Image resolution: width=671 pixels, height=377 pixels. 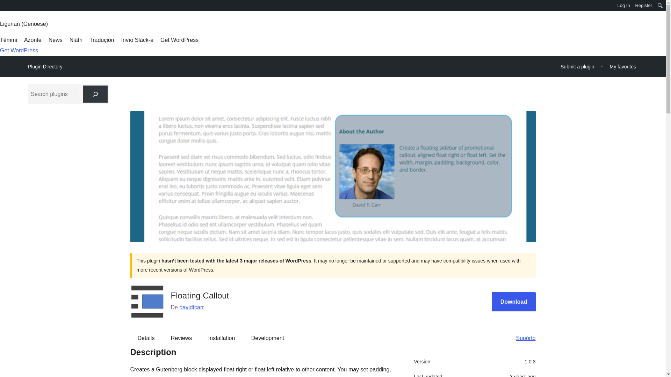 What do you see at coordinates (268, 338) in the screenshot?
I see `Development` at bounding box center [268, 338].